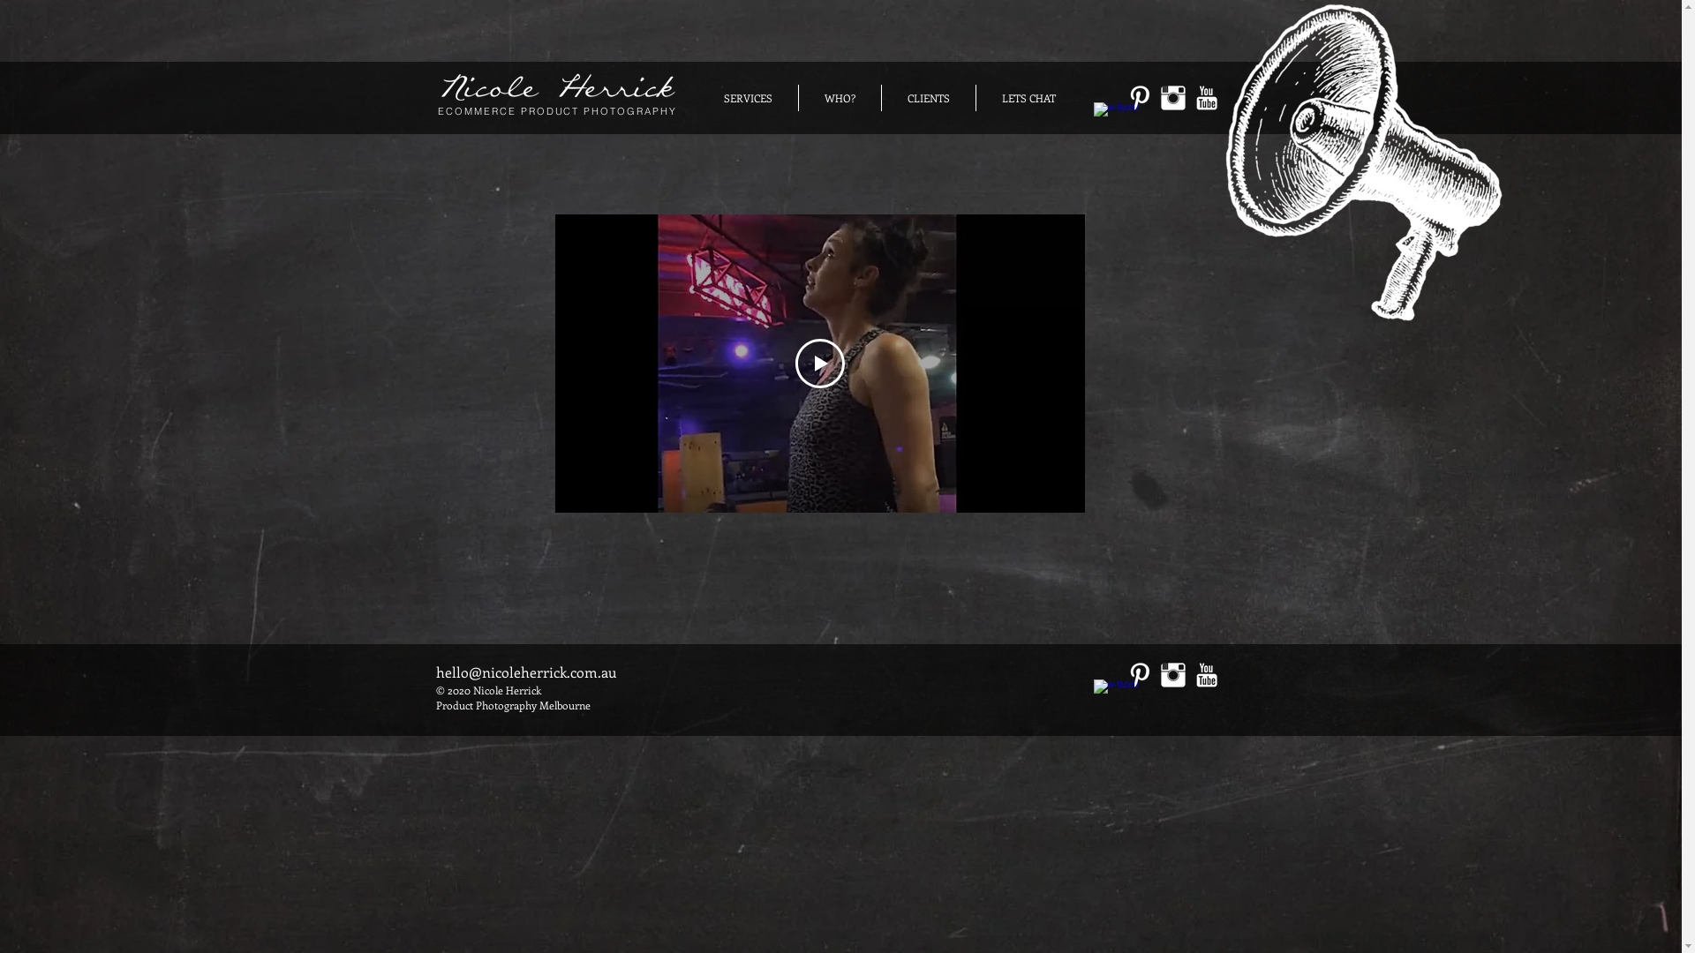 The height and width of the screenshot is (953, 1695). Describe the element at coordinates (591, 705) in the screenshot. I see ` ` at that location.